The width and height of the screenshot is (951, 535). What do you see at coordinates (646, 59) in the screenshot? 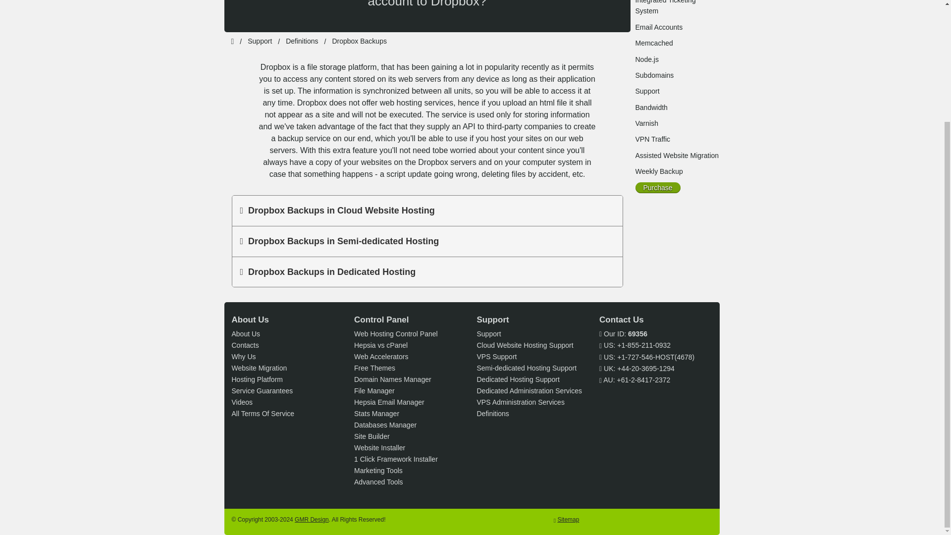
I see `Node.js` at bounding box center [646, 59].